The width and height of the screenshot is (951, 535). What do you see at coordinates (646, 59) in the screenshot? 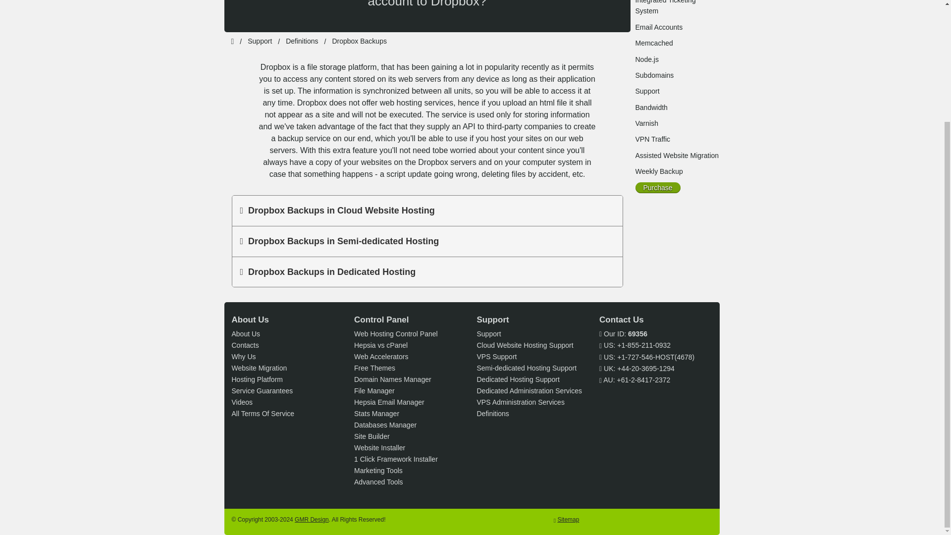
I see `Node.js` at bounding box center [646, 59].